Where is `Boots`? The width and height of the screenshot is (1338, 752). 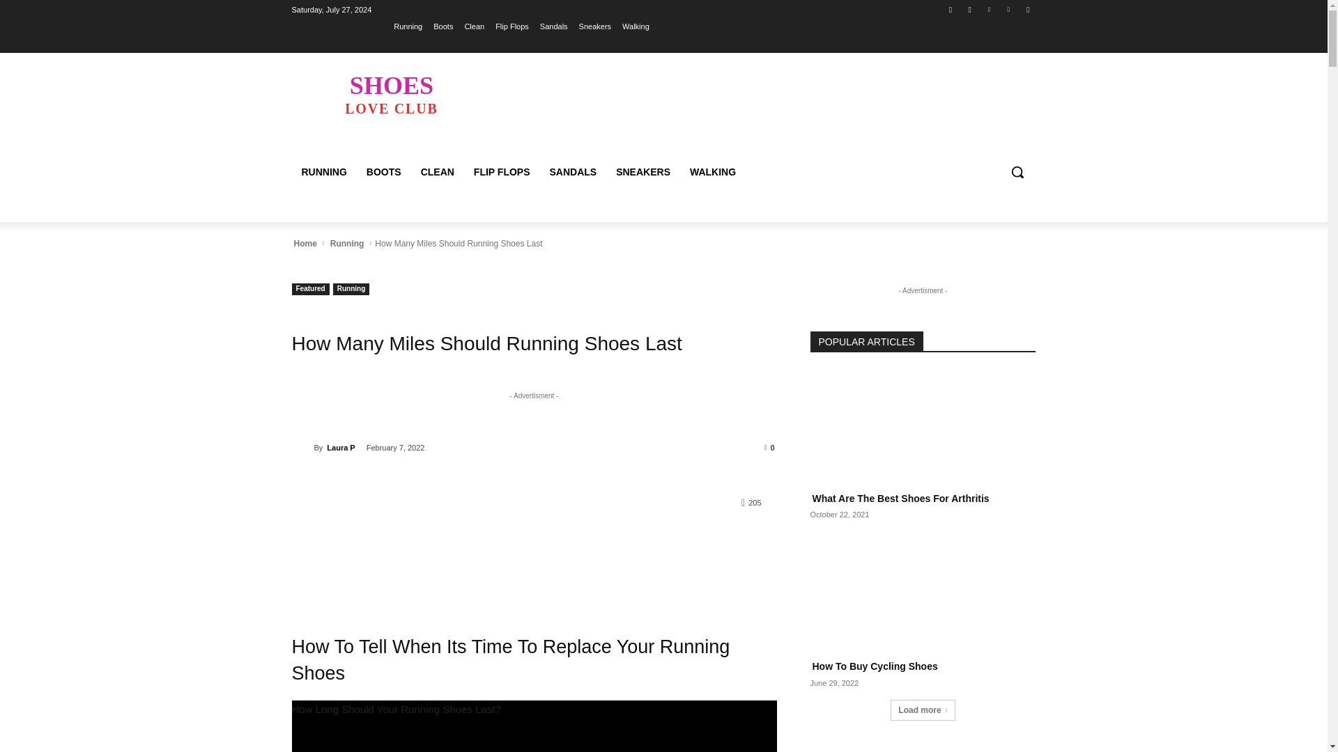 Boots is located at coordinates (443, 26).